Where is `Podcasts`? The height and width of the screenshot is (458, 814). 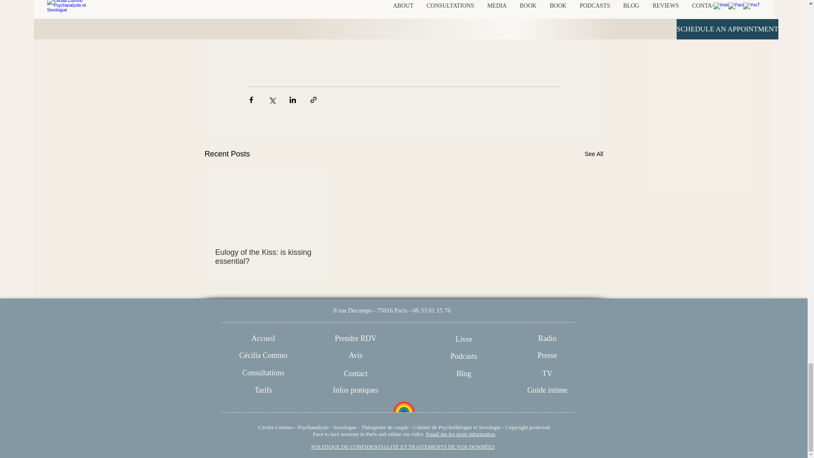
Podcasts is located at coordinates (463, 356).